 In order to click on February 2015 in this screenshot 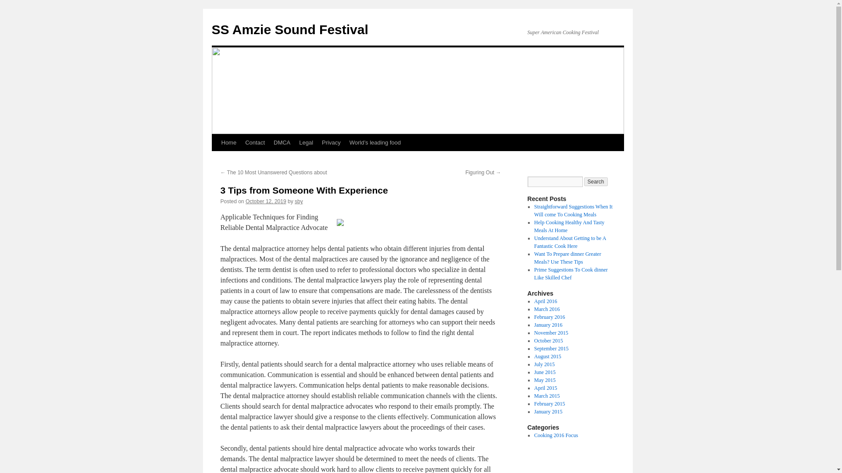, I will do `click(549, 403)`.